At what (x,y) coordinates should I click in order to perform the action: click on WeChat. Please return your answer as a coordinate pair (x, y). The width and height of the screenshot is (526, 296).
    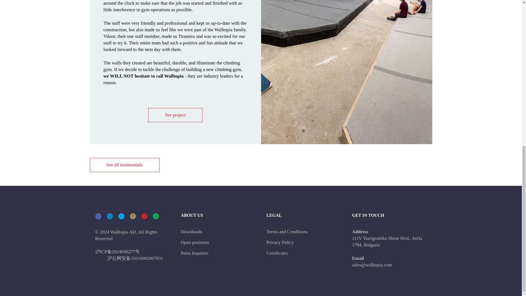
    Looking at the image, I should click on (156, 216).